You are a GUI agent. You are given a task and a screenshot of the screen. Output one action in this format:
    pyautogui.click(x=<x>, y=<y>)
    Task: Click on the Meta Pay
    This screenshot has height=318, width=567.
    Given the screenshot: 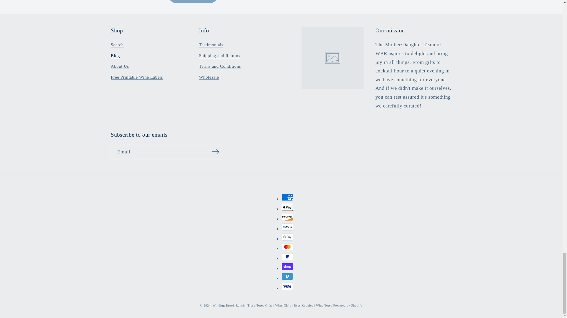 What is the action you would take?
    pyautogui.click(x=287, y=227)
    